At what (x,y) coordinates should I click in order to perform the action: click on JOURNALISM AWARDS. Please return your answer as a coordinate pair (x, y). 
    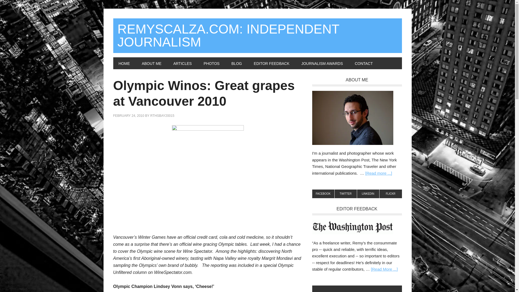
    Looking at the image, I should click on (322, 63).